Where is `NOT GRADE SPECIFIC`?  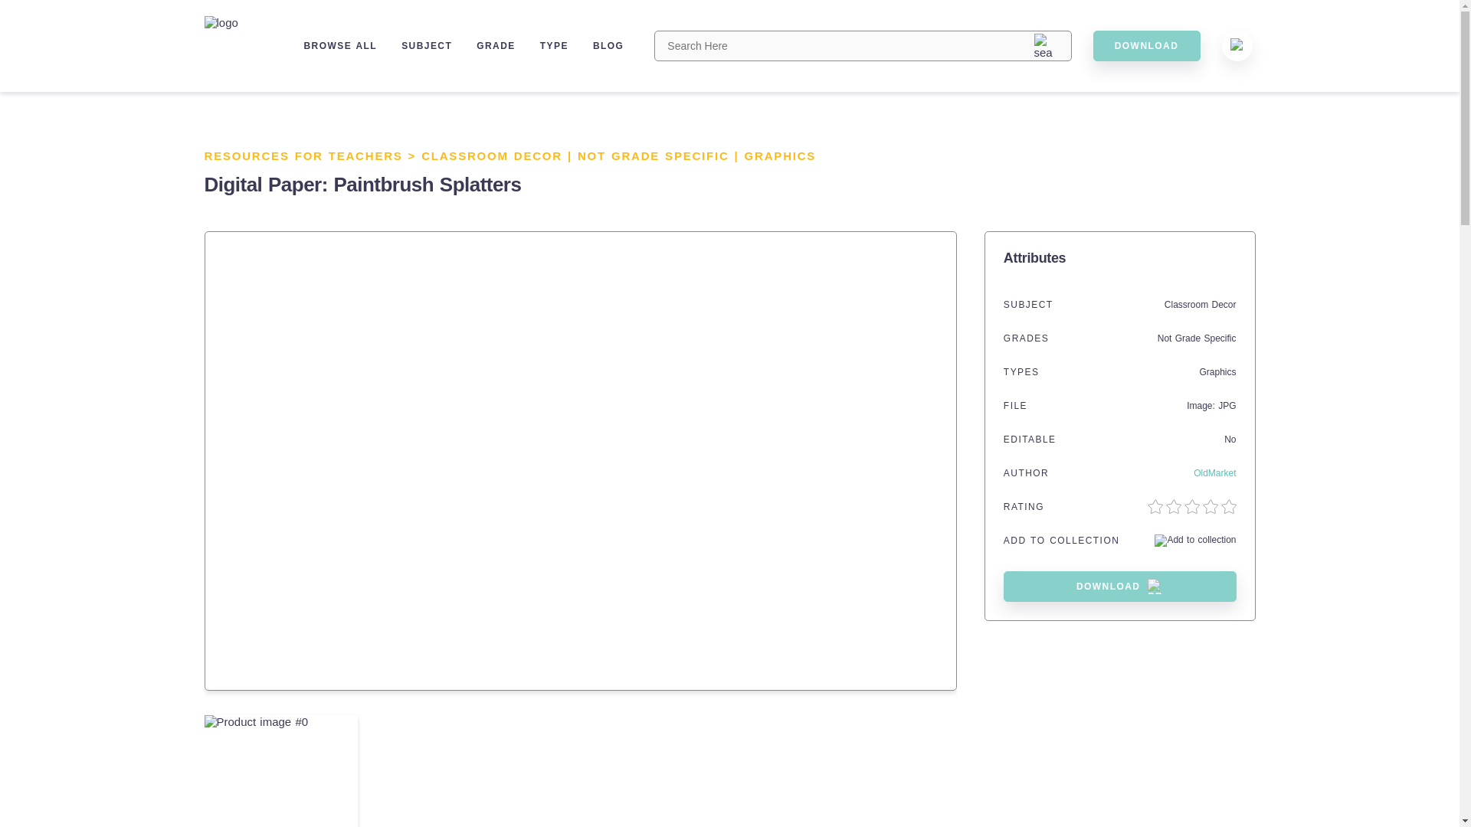
NOT GRADE SPECIFIC is located at coordinates (654, 155).